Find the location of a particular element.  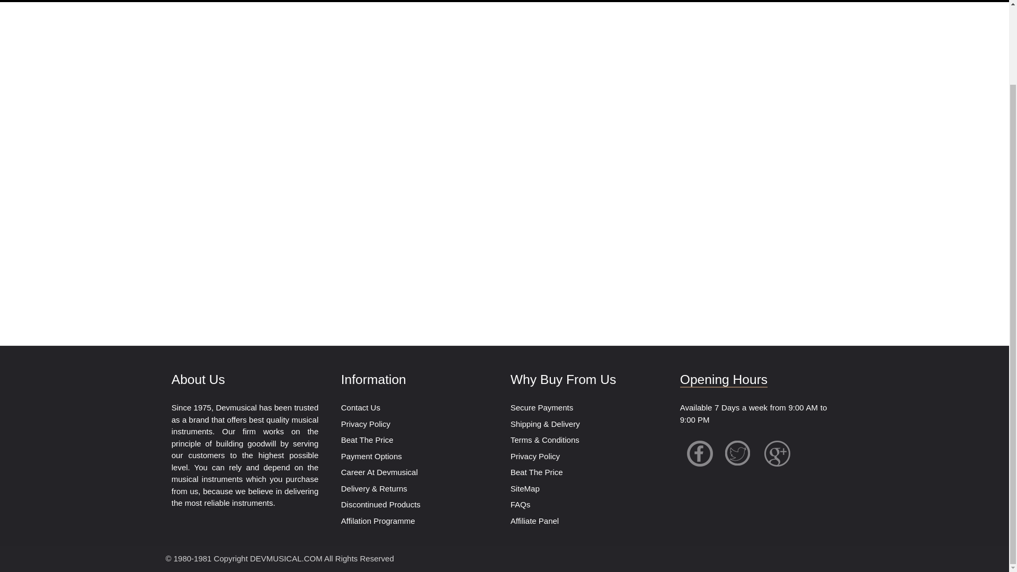

Privacy Policy is located at coordinates (365, 424).